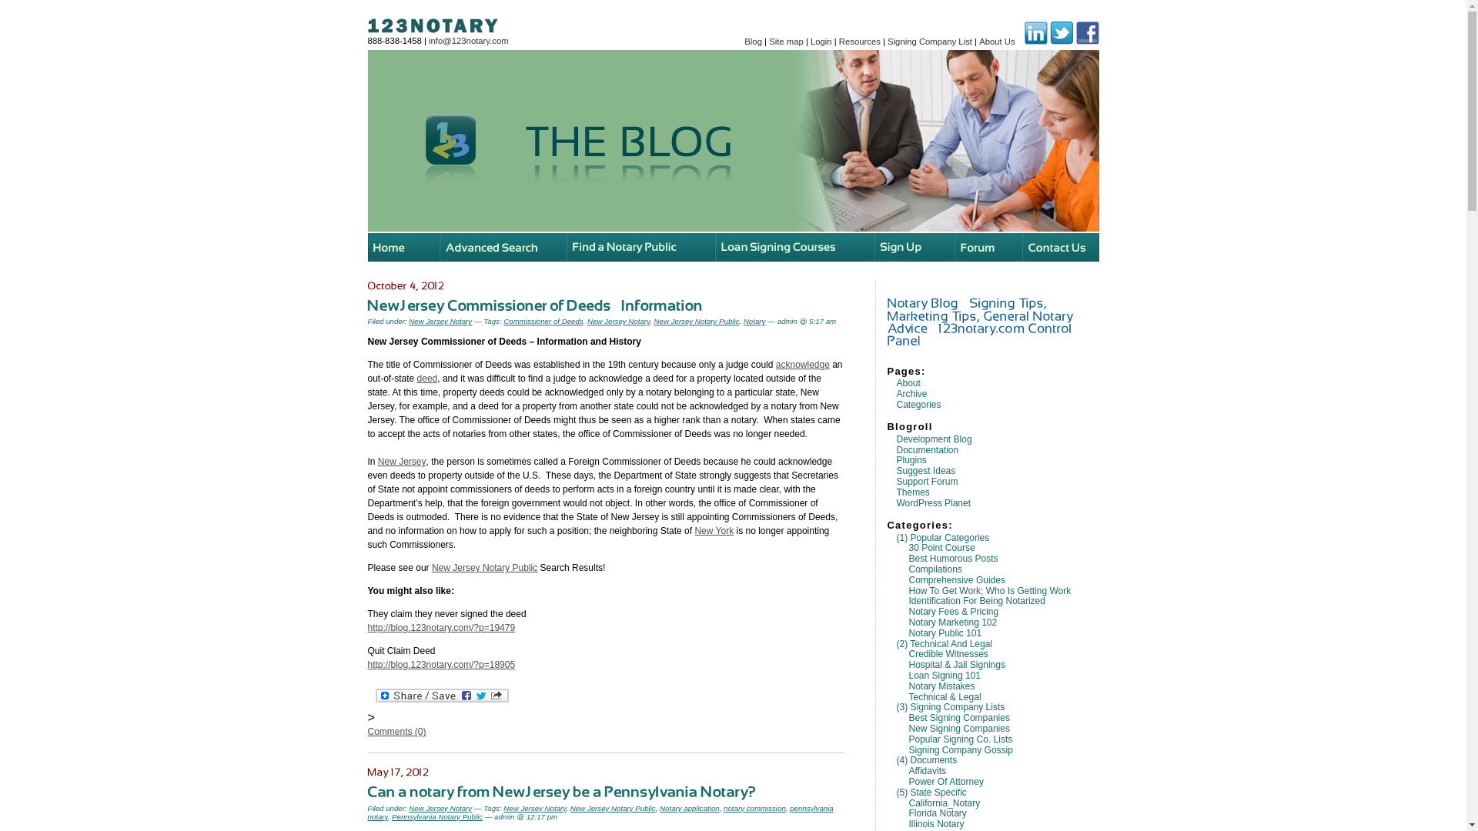 This screenshot has width=1478, height=831. I want to click on Login, so click(821, 42).